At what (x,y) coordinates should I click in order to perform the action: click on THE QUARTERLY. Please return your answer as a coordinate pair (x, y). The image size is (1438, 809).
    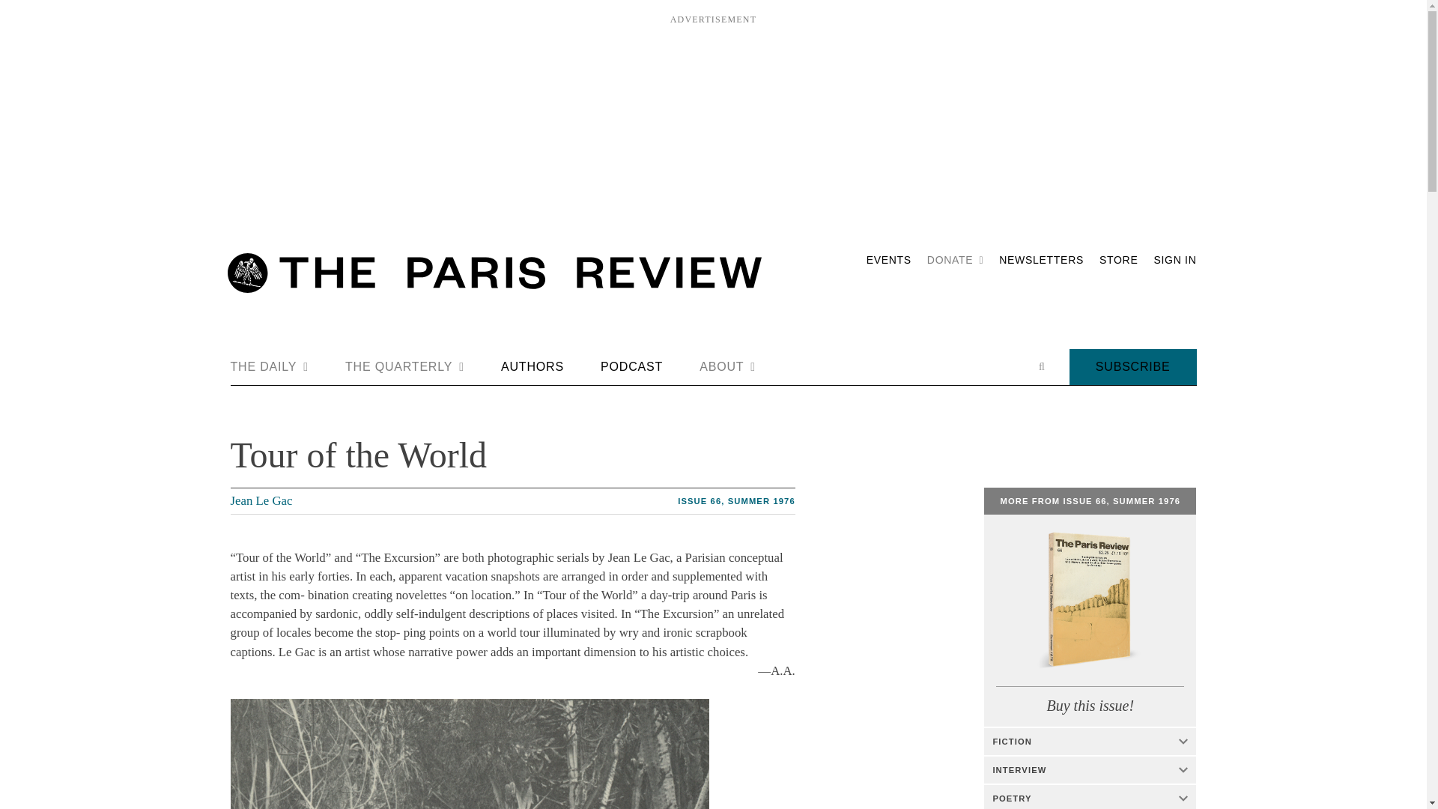
    Looking at the image, I should click on (404, 367).